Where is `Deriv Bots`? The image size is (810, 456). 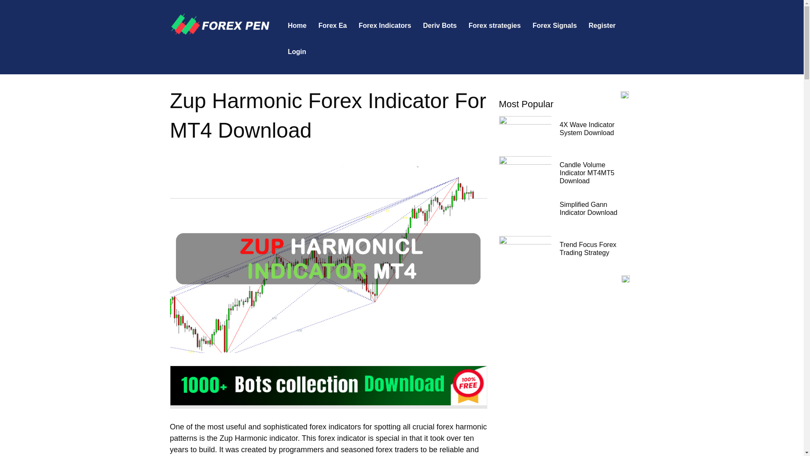
Deriv Bots is located at coordinates (440, 25).